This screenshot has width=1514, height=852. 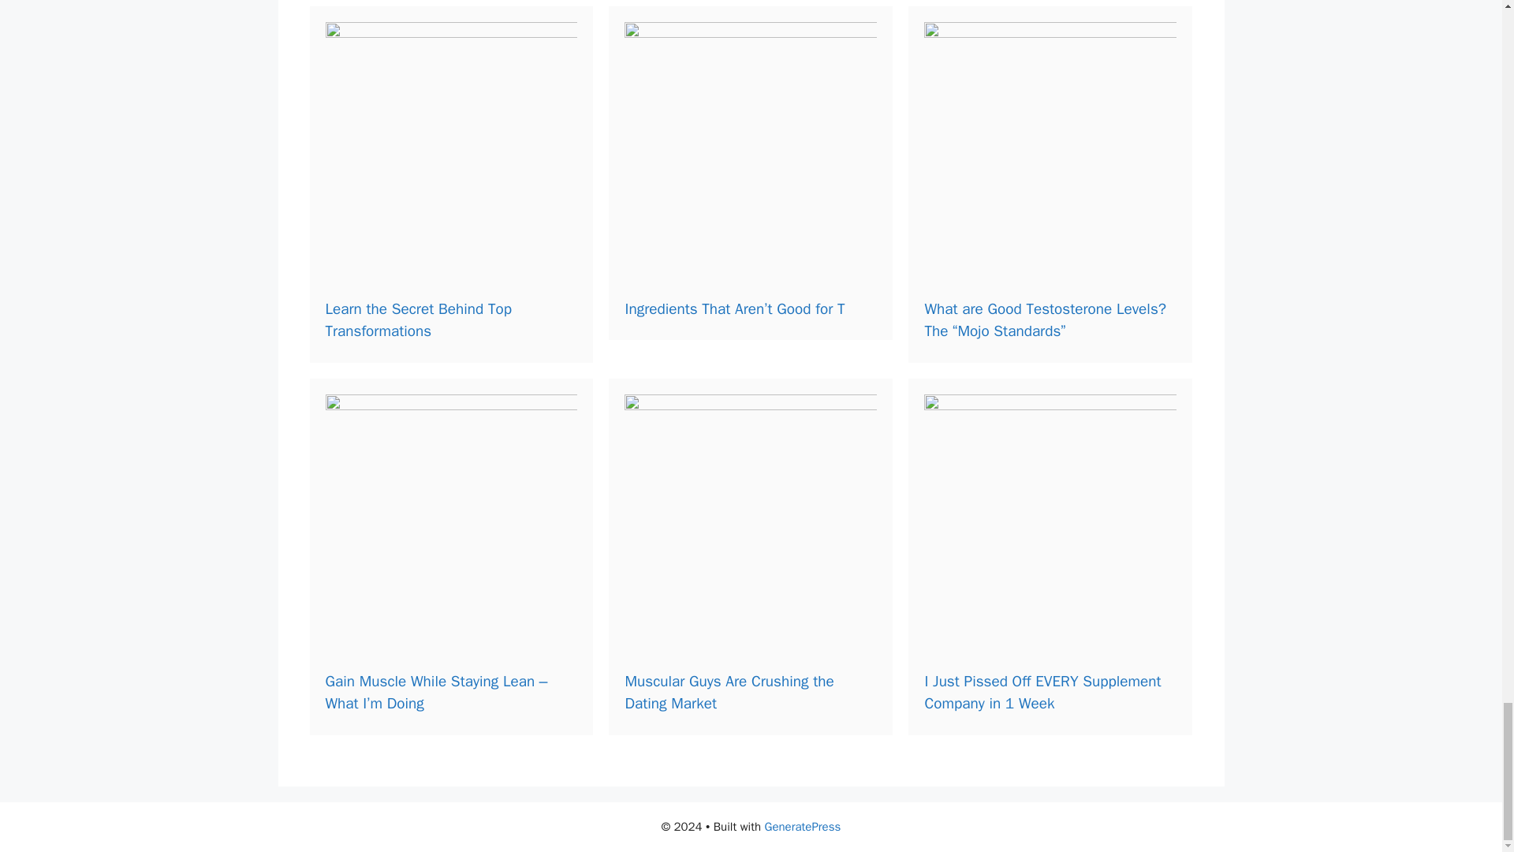 I want to click on Learn the Secret Behind Top Transformations, so click(x=418, y=320).